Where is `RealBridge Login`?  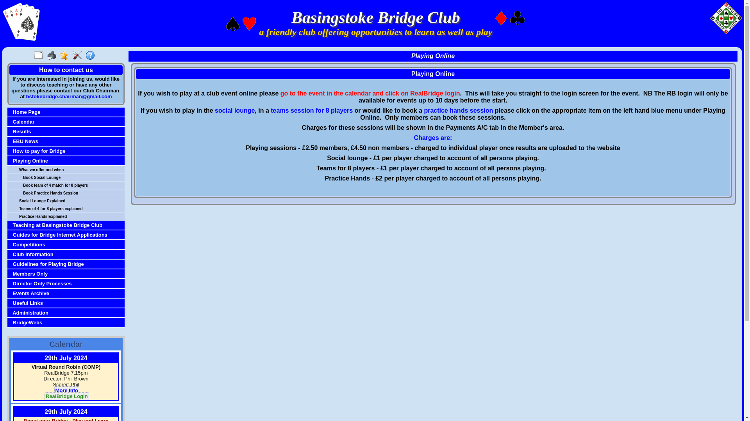
RealBridge Login is located at coordinates (66, 396).